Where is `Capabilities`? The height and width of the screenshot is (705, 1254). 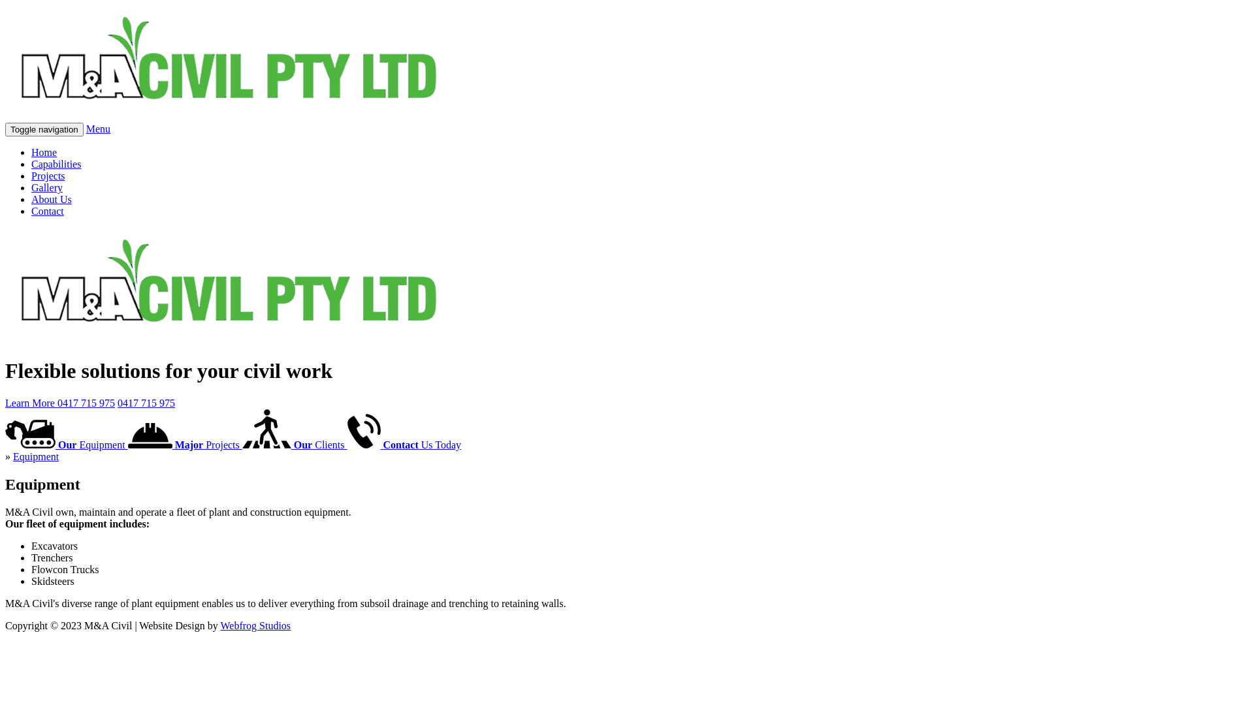 Capabilities is located at coordinates (56, 164).